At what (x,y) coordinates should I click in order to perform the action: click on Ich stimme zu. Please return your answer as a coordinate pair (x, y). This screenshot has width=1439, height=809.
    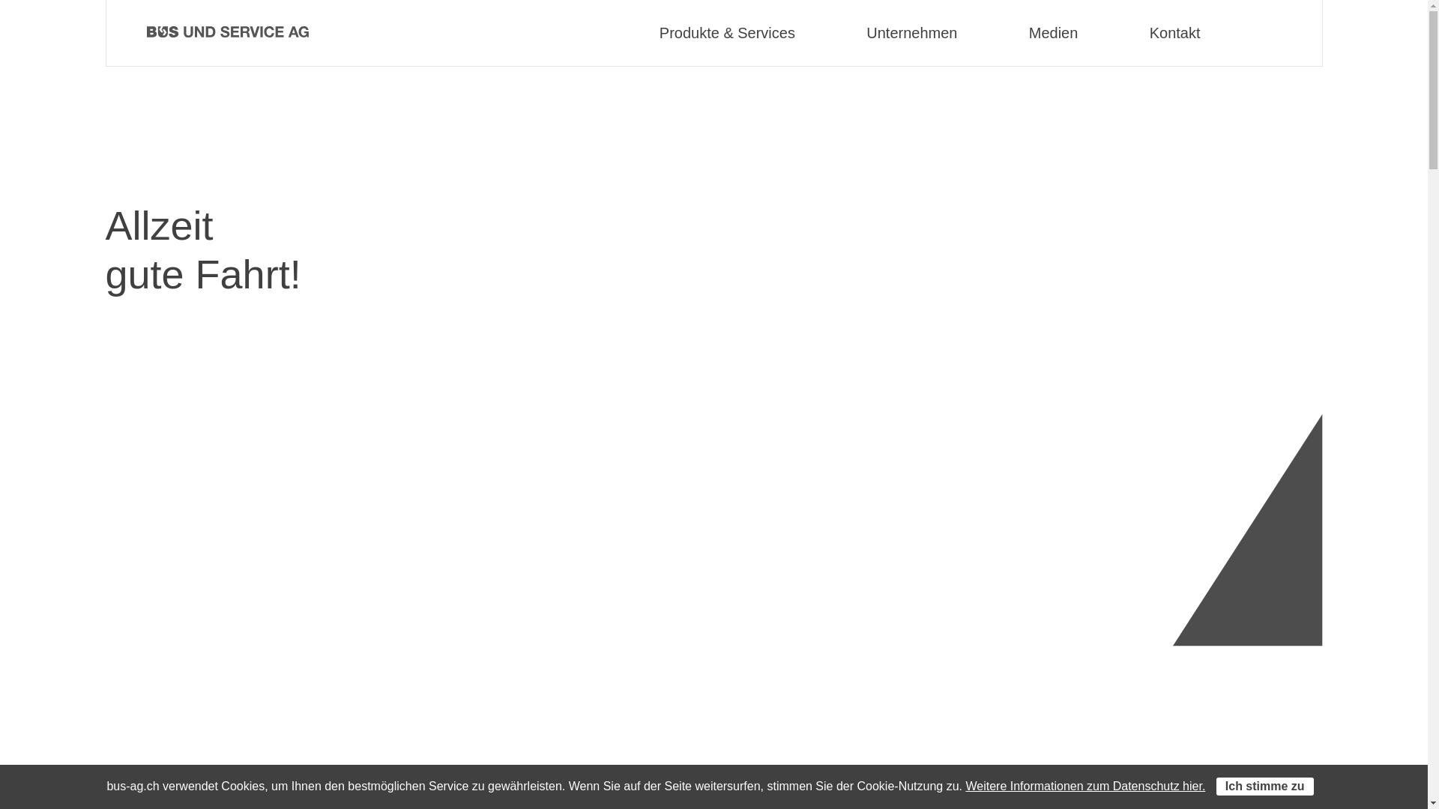
    Looking at the image, I should click on (1265, 787).